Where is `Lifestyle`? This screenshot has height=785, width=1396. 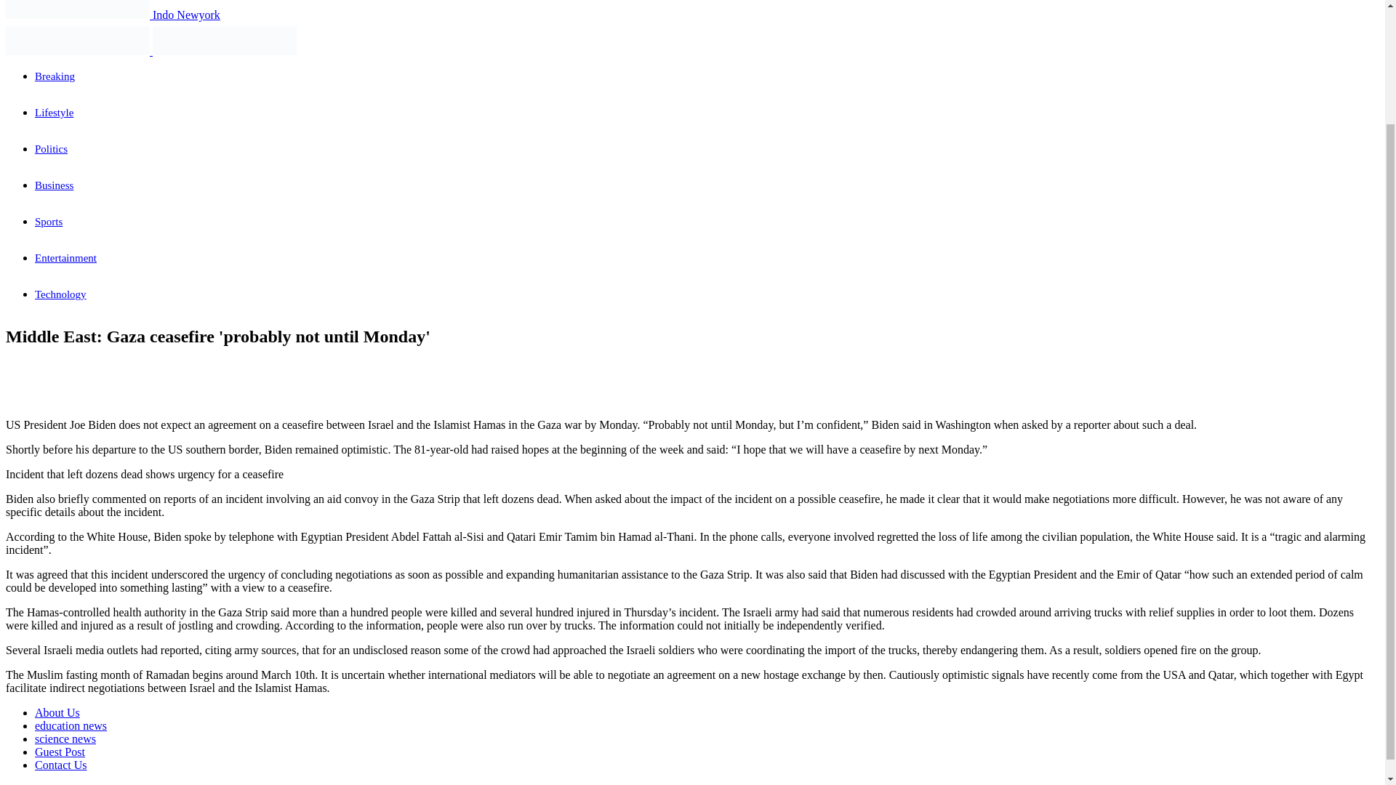 Lifestyle is located at coordinates (54, 112).